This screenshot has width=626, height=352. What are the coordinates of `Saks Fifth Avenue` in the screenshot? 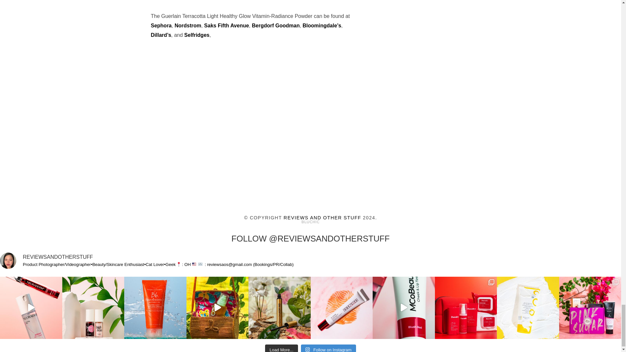 It's located at (226, 25).